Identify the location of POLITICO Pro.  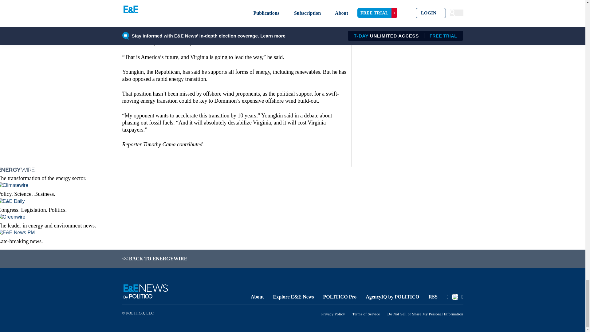
(340, 297).